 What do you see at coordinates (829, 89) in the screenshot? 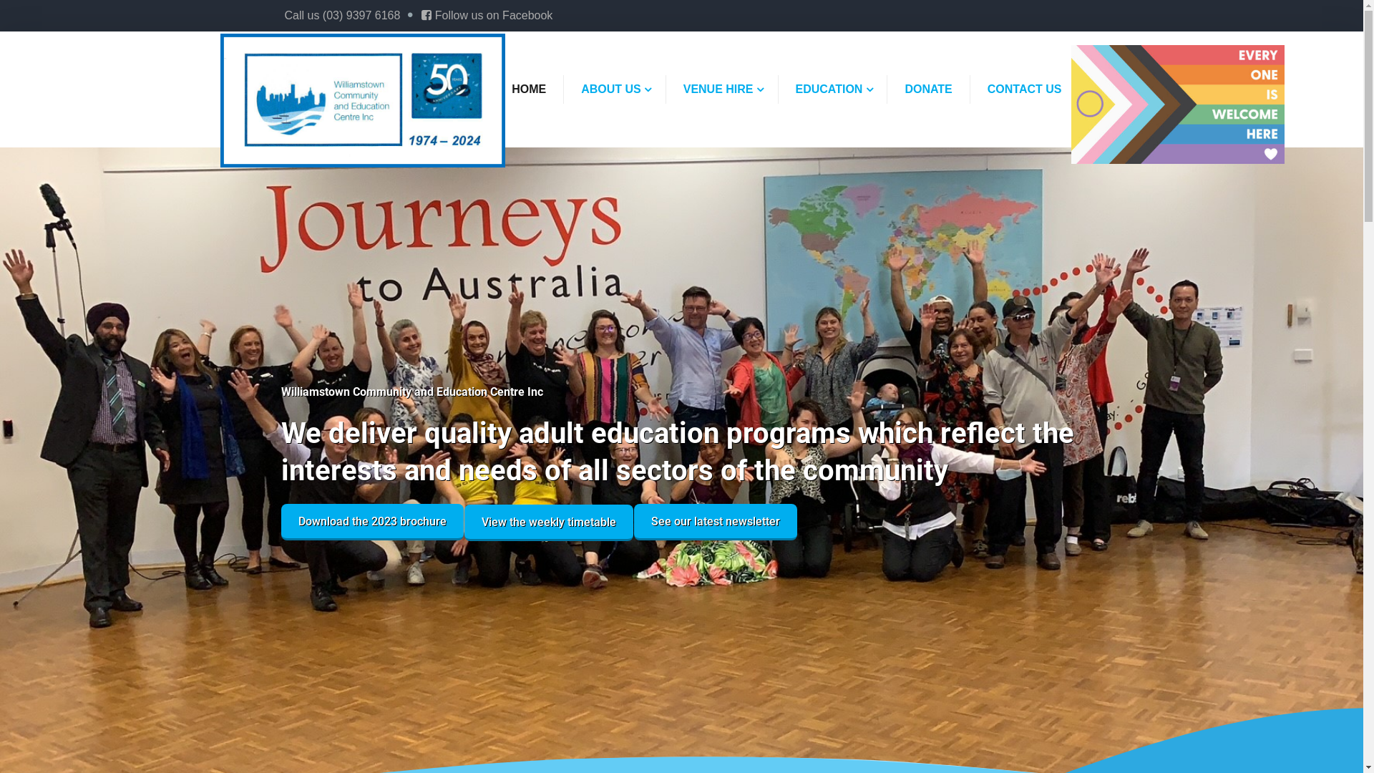
I see `EDUCATION` at bounding box center [829, 89].